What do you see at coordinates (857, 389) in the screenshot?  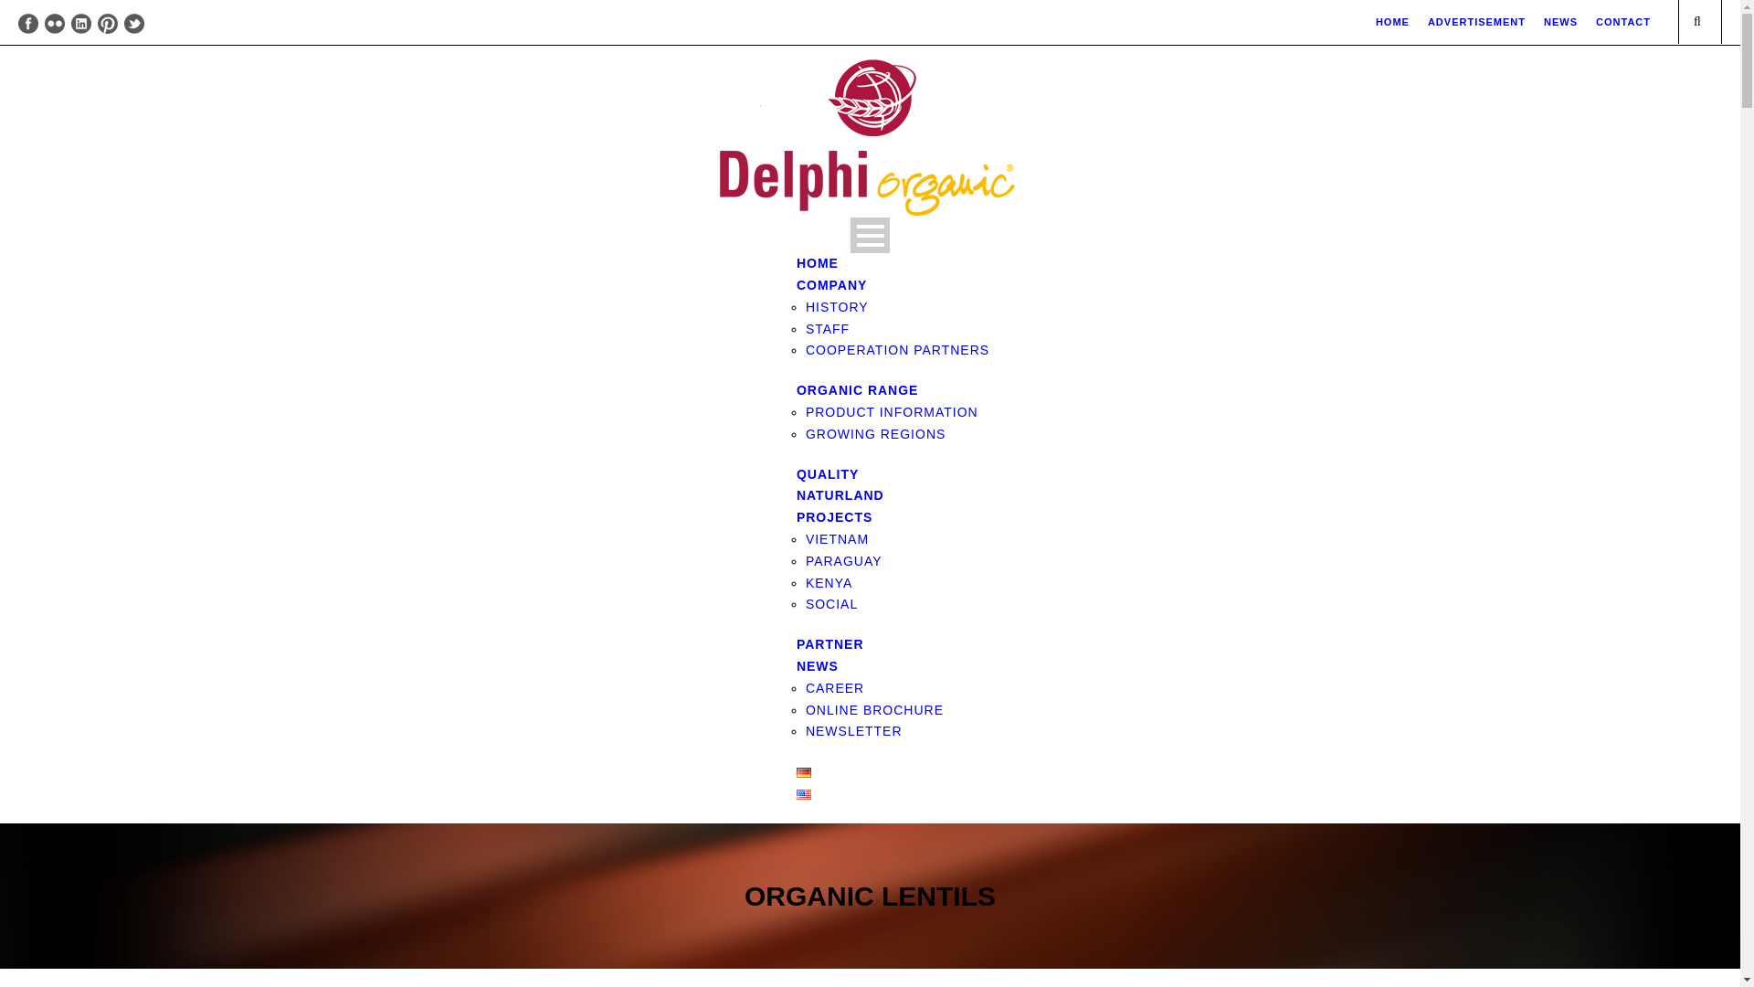 I see `ORGANIC RANGE` at bounding box center [857, 389].